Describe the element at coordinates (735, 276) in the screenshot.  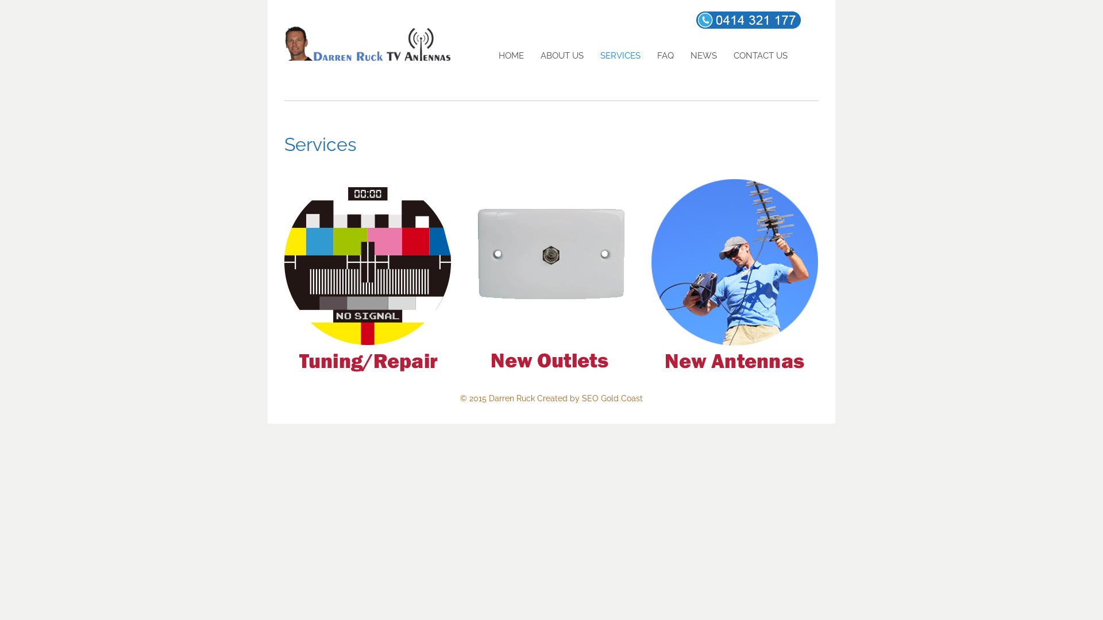
I see `New Antenna` at that location.